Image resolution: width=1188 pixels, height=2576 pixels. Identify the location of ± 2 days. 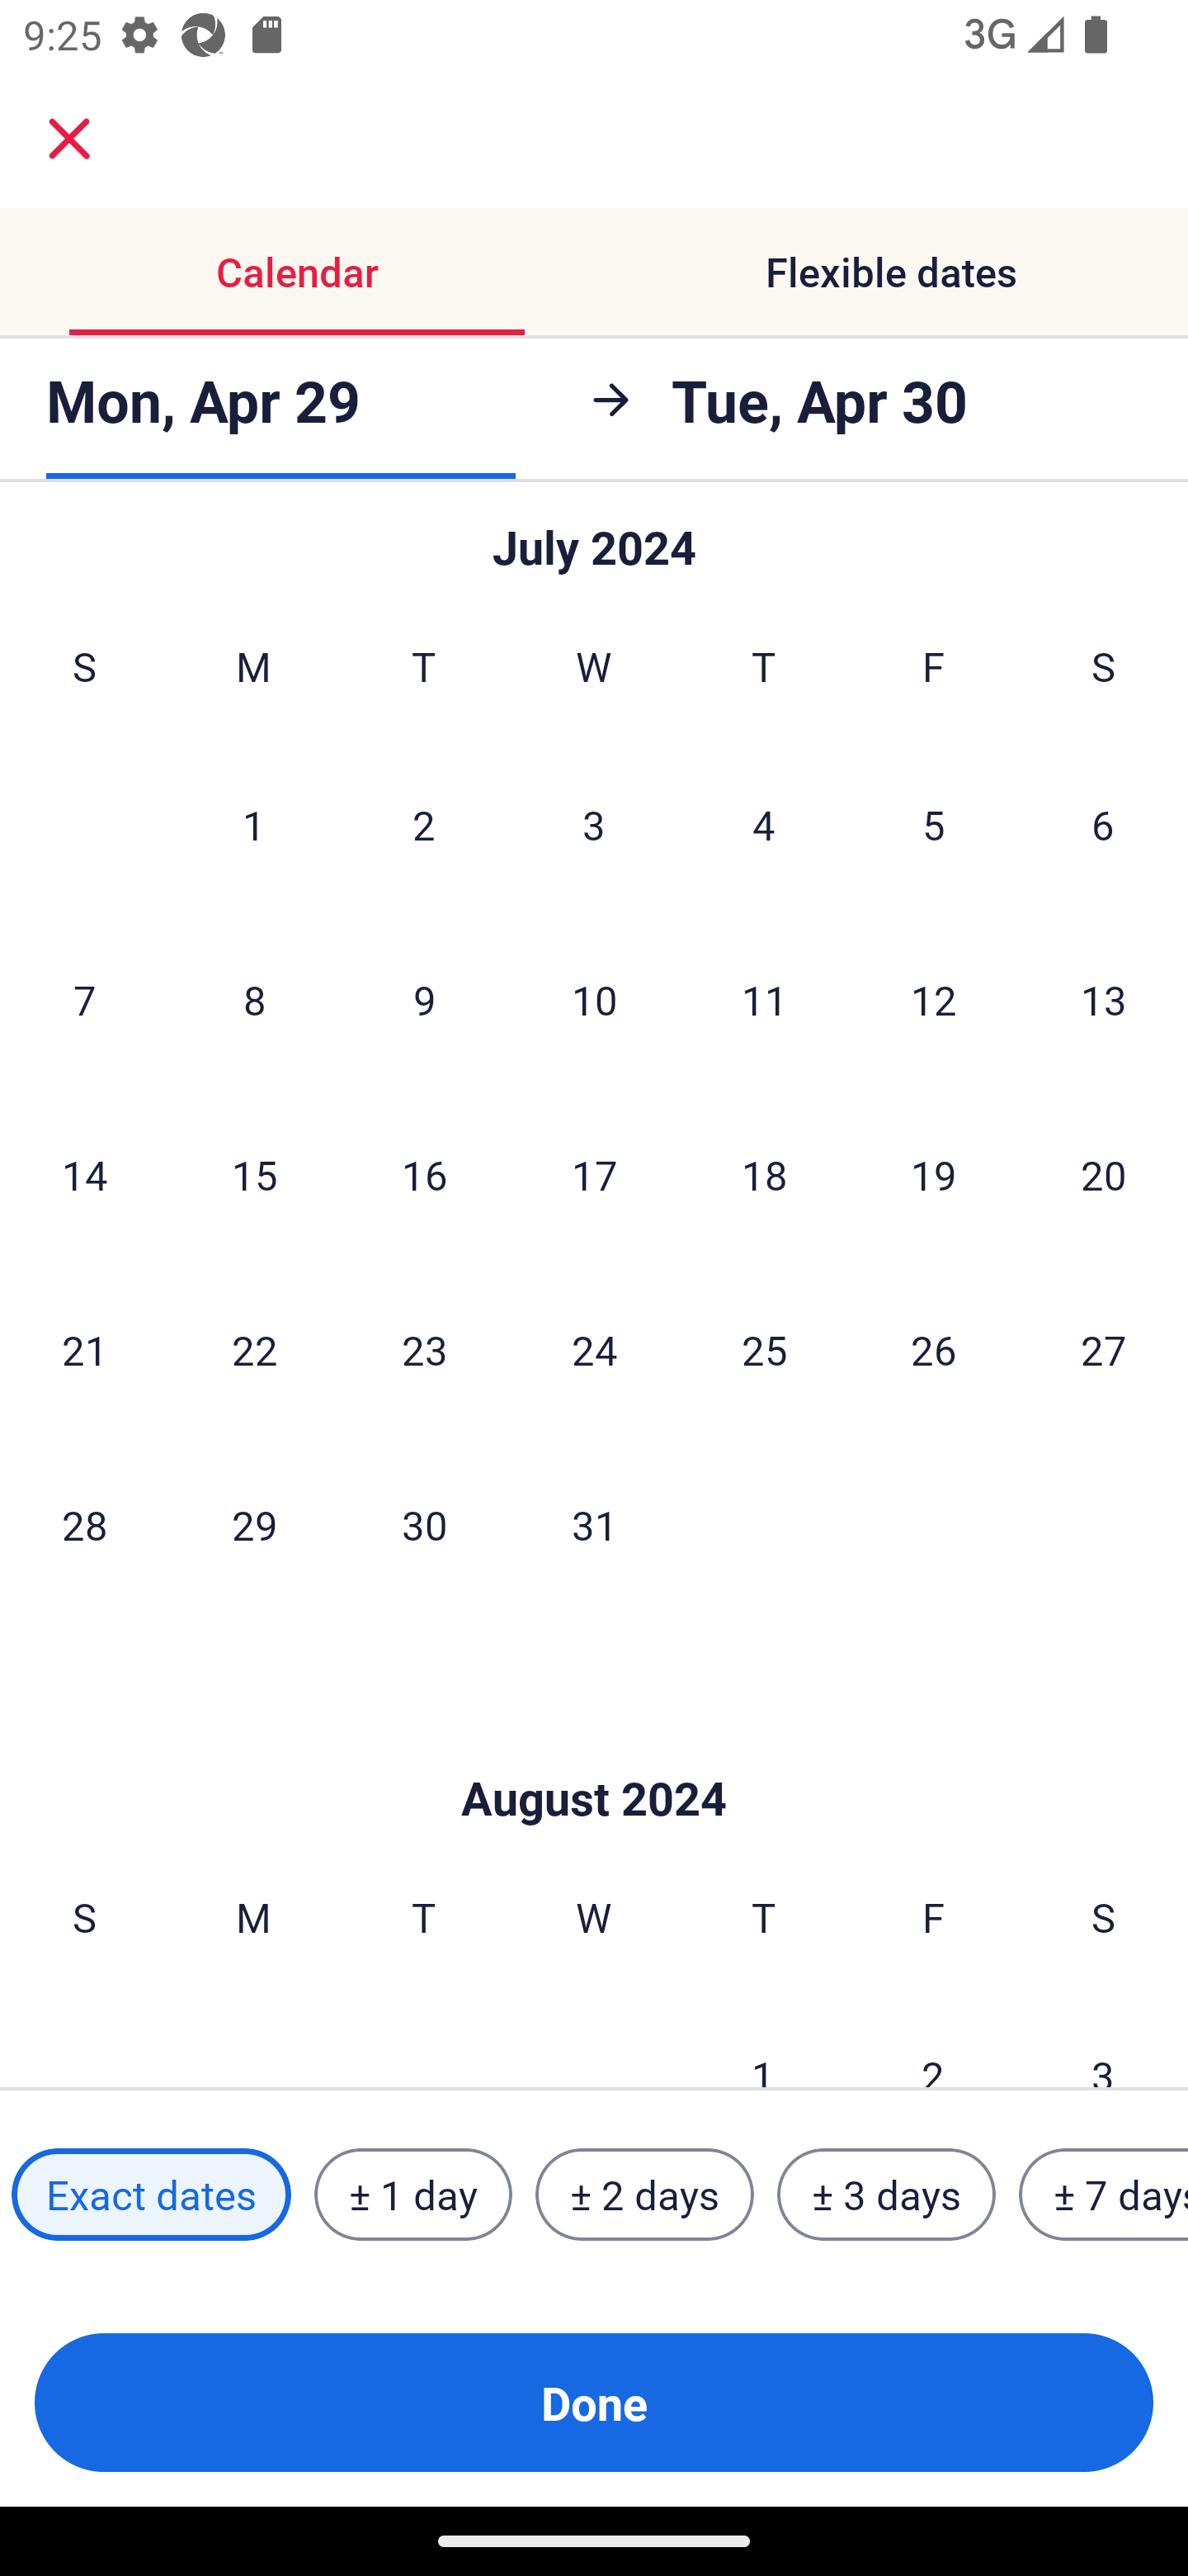
(645, 2195).